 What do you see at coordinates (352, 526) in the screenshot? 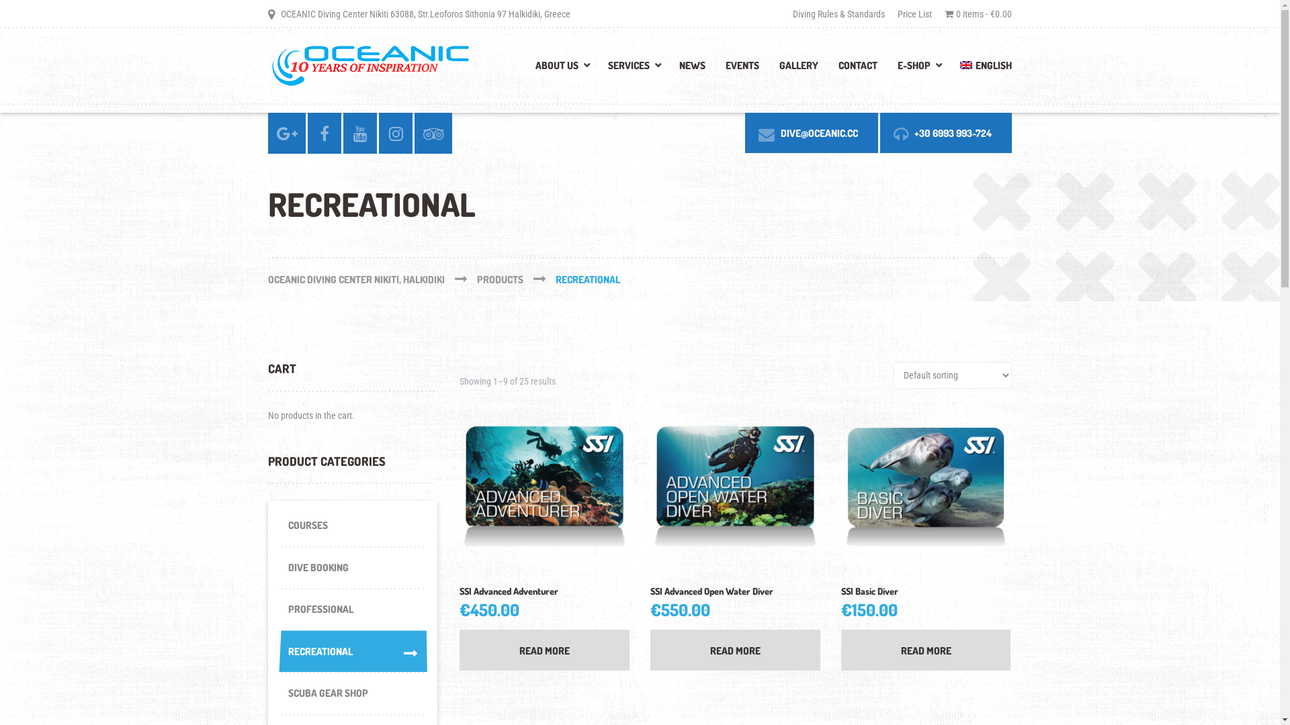
I see `COURSES` at bounding box center [352, 526].